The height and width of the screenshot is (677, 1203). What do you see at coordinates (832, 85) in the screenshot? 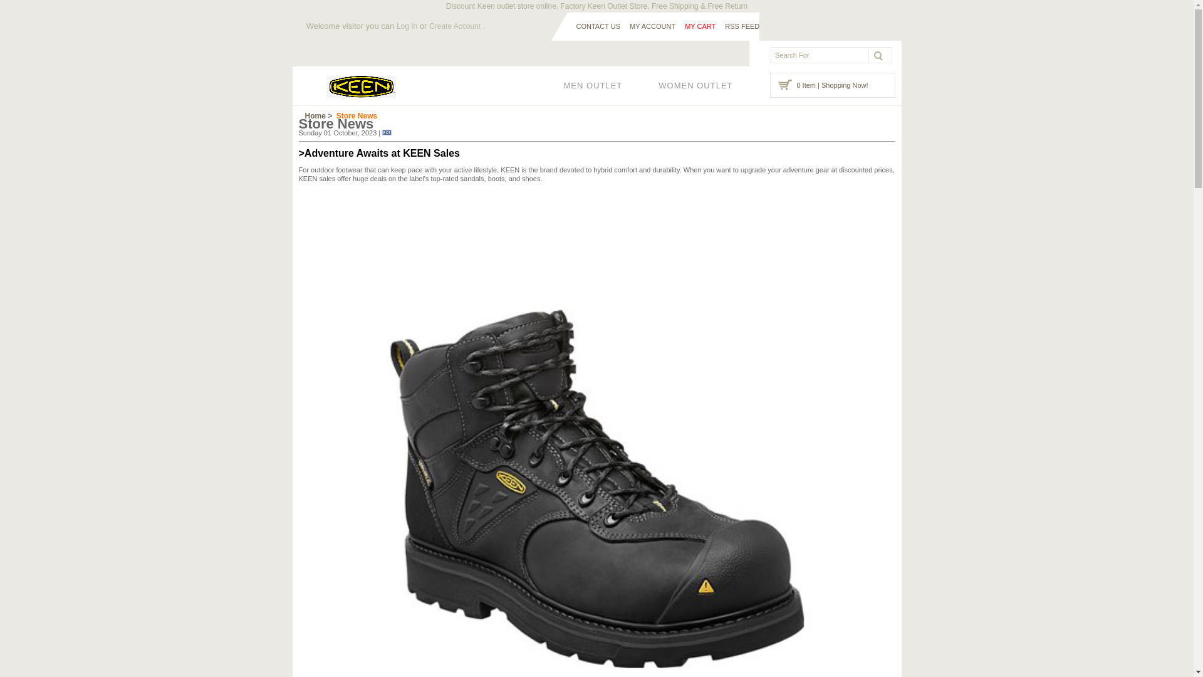
I see `0 Item | Shopping Now!` at bounding box center [832, 85].